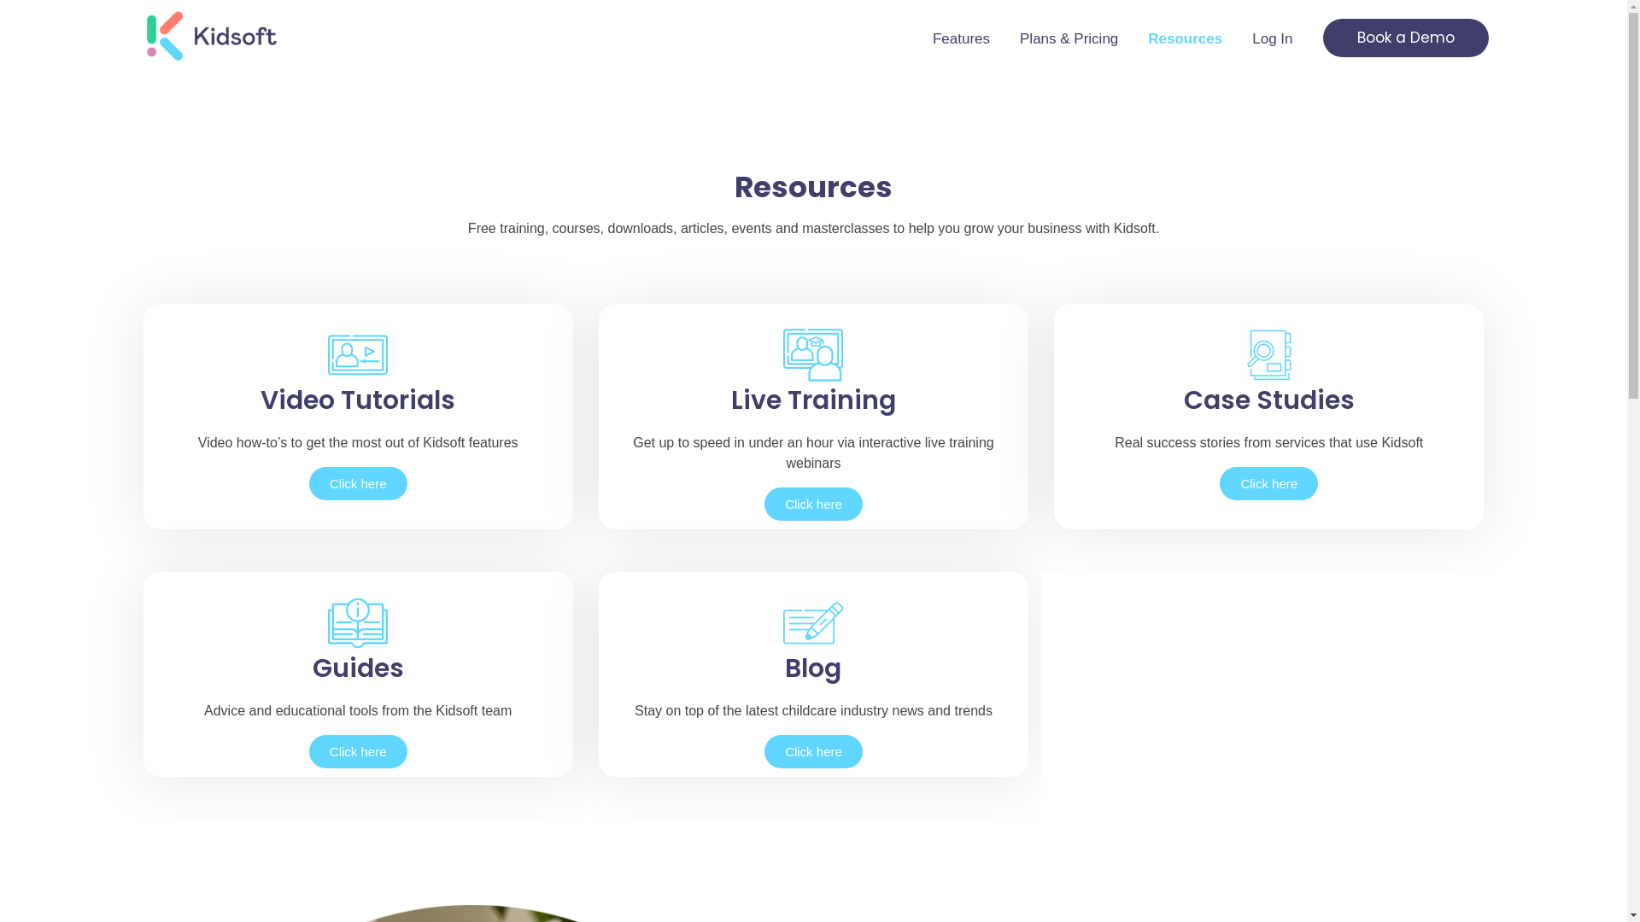 This screenshot has height=922, width=1640. What do you see at coordinates (813, 504) in the screenshot?
I see `Click here` at bounding box center [813, 504].